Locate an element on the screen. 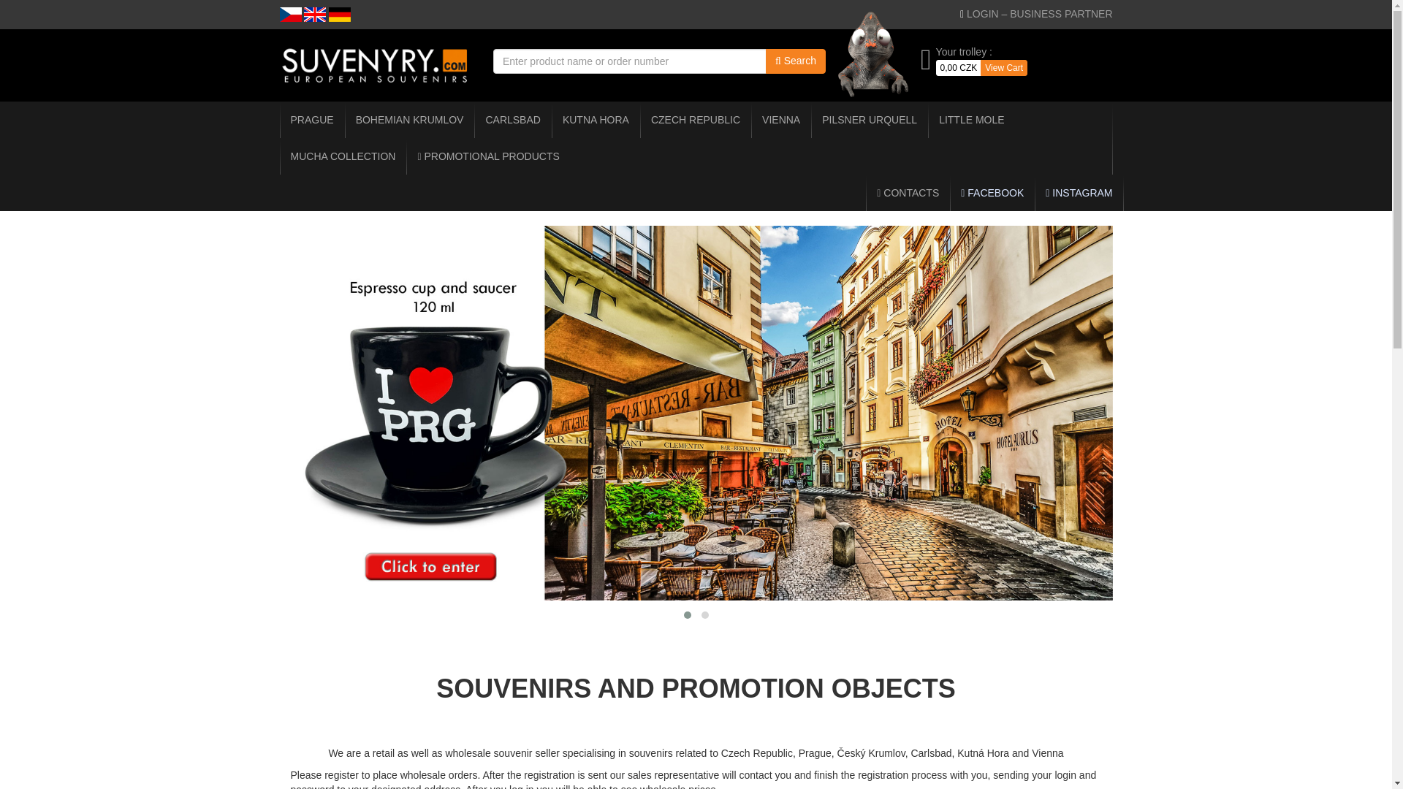  CZECH REPUBLIC is located at coordinates (695, 120).